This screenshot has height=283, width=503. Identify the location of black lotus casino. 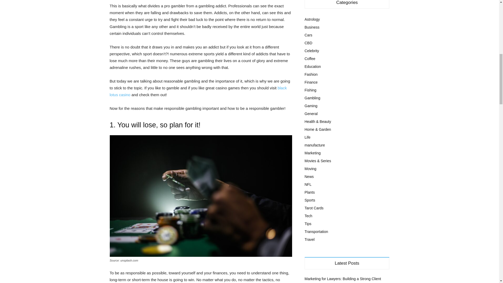
(198, 91).